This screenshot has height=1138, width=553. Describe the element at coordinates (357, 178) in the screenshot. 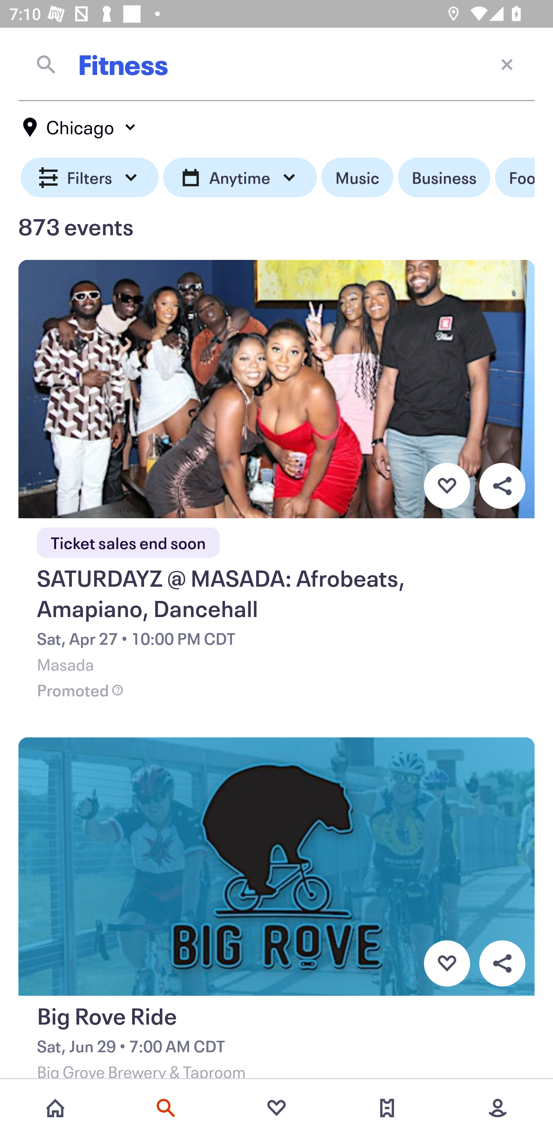

I see `Music` at that location.